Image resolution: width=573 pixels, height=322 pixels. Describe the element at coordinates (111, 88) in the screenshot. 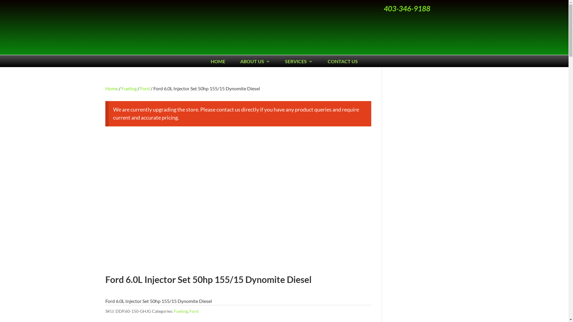

I see `Home` at that location.